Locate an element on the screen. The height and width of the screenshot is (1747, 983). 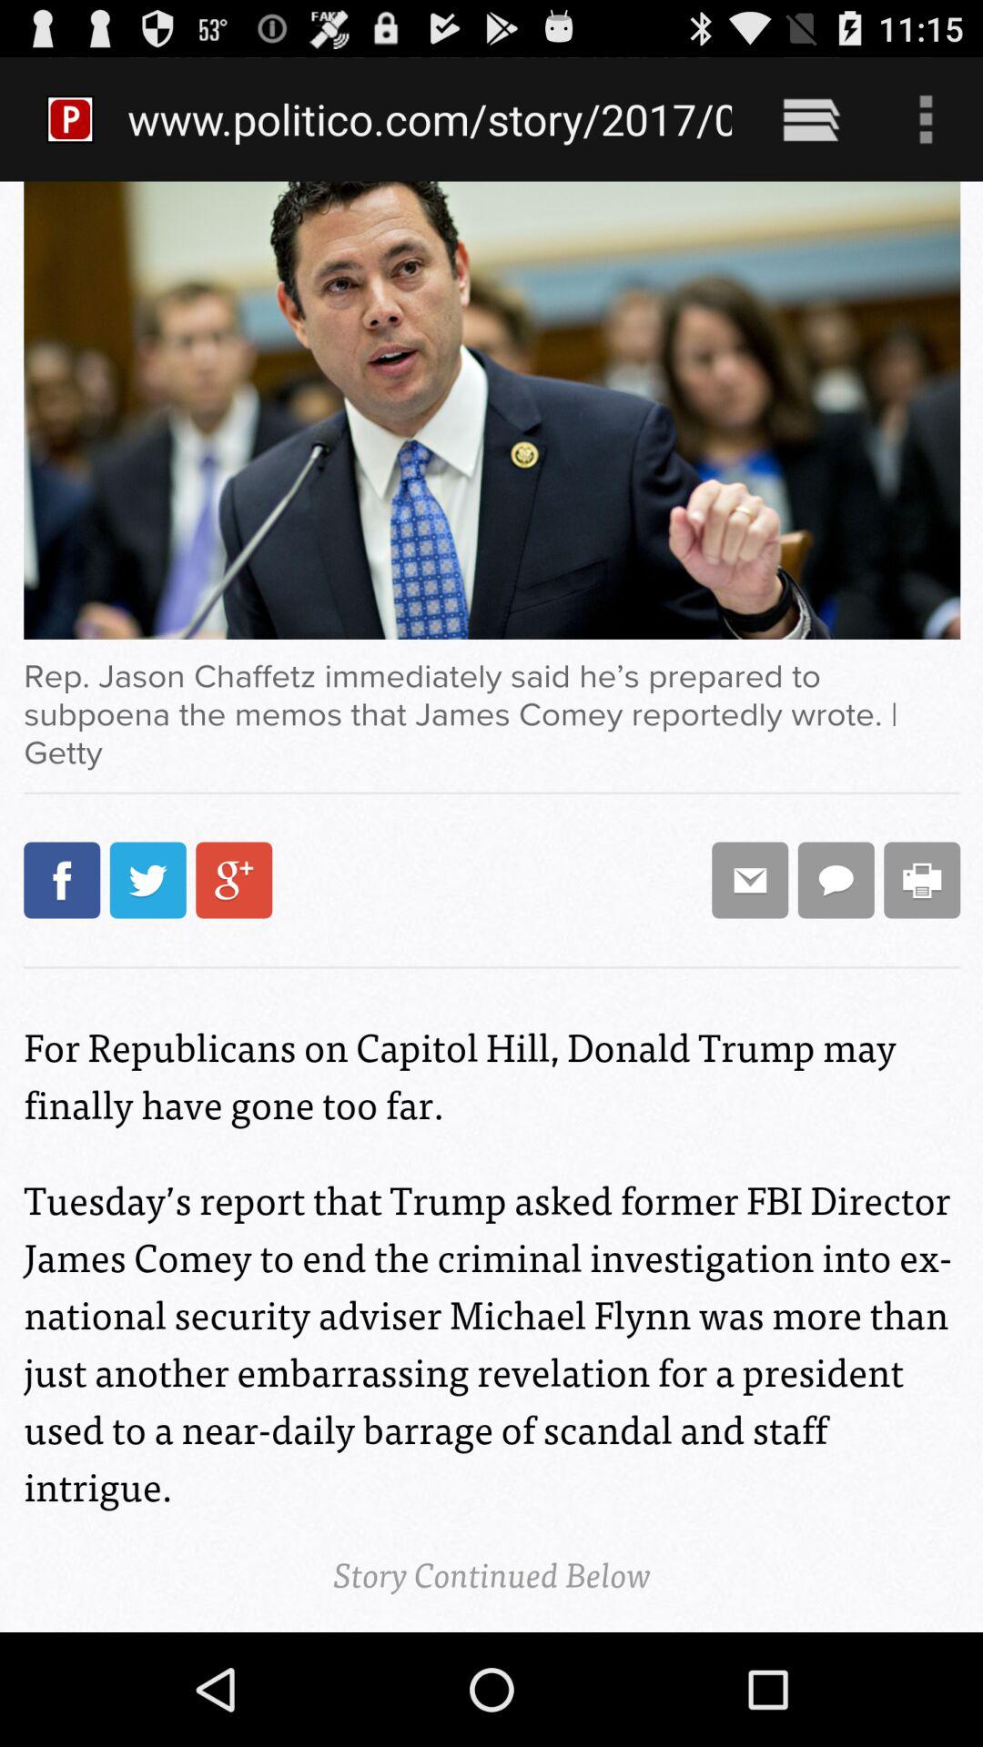
jump to www politico com item is located at coordinates (430, 118).